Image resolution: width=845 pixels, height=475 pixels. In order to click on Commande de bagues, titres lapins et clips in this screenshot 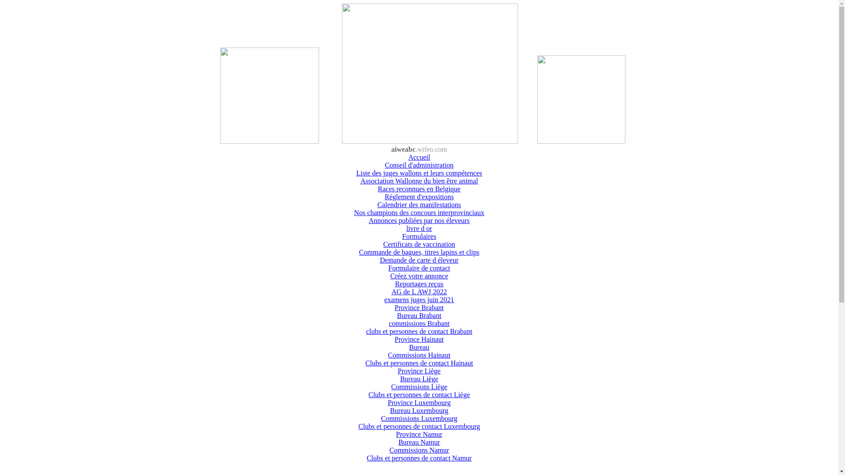, I will do `click(419, 252)`.